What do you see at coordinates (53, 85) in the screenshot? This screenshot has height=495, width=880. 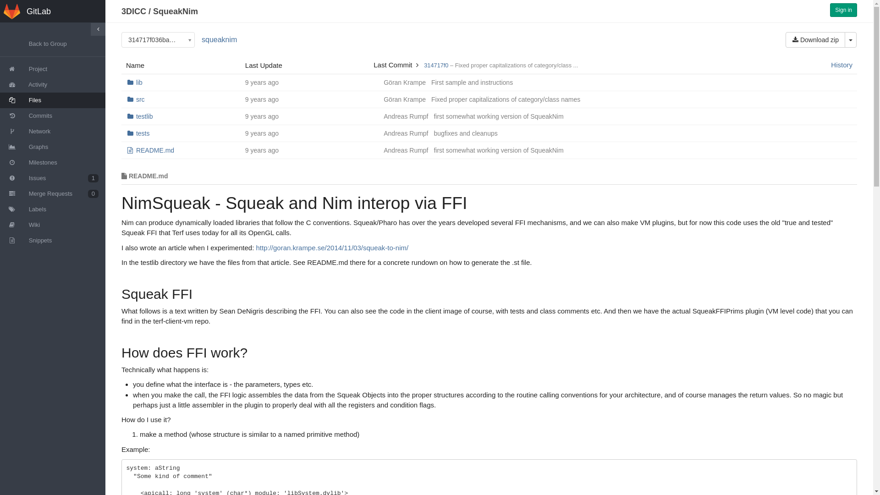 I see `Activity` at bounding box center [53, 85].